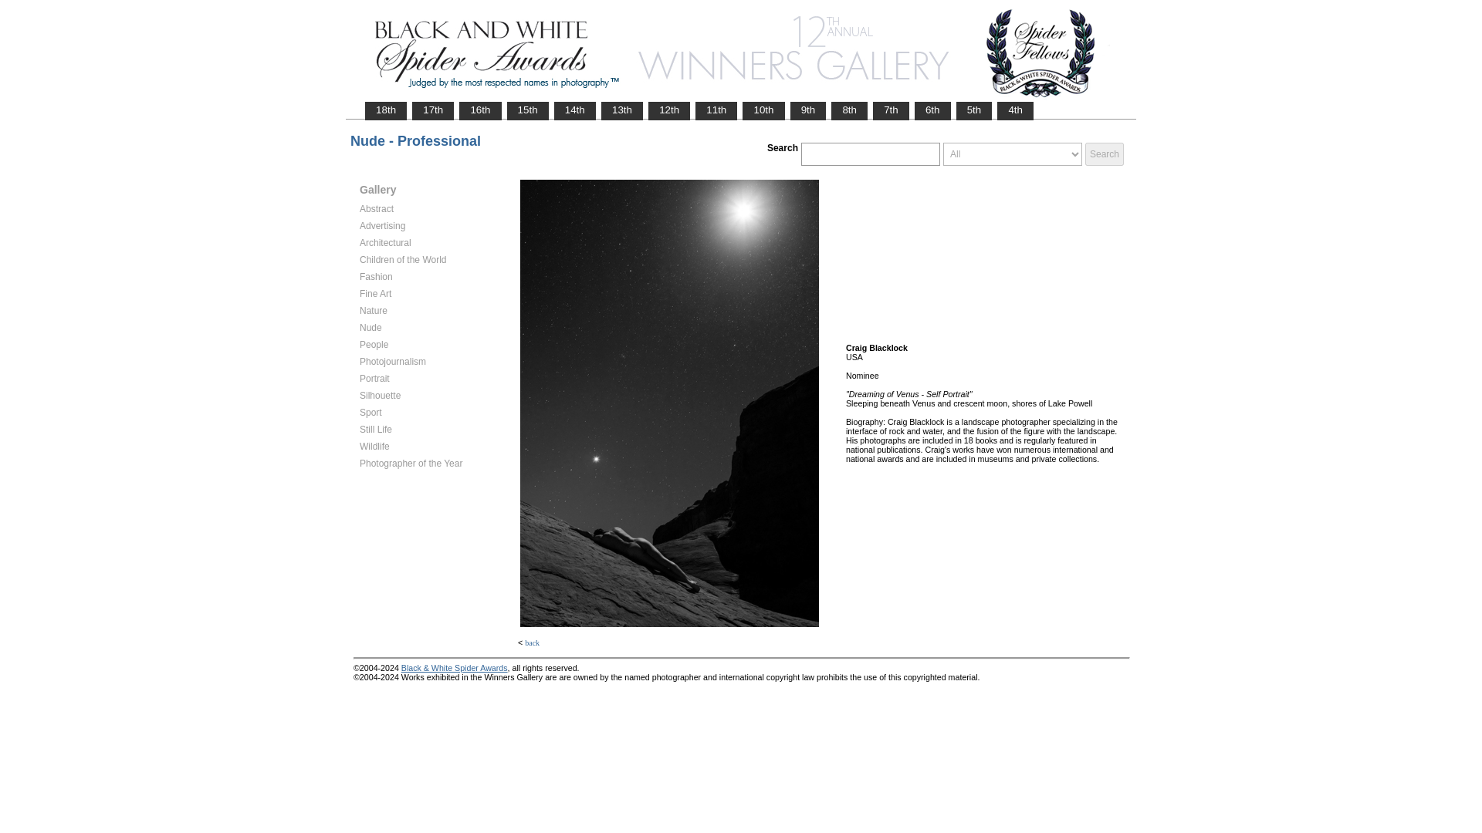 The height and width of the screenshot is (833, 1482). I want to click on    4th   , so click(1015, 110).